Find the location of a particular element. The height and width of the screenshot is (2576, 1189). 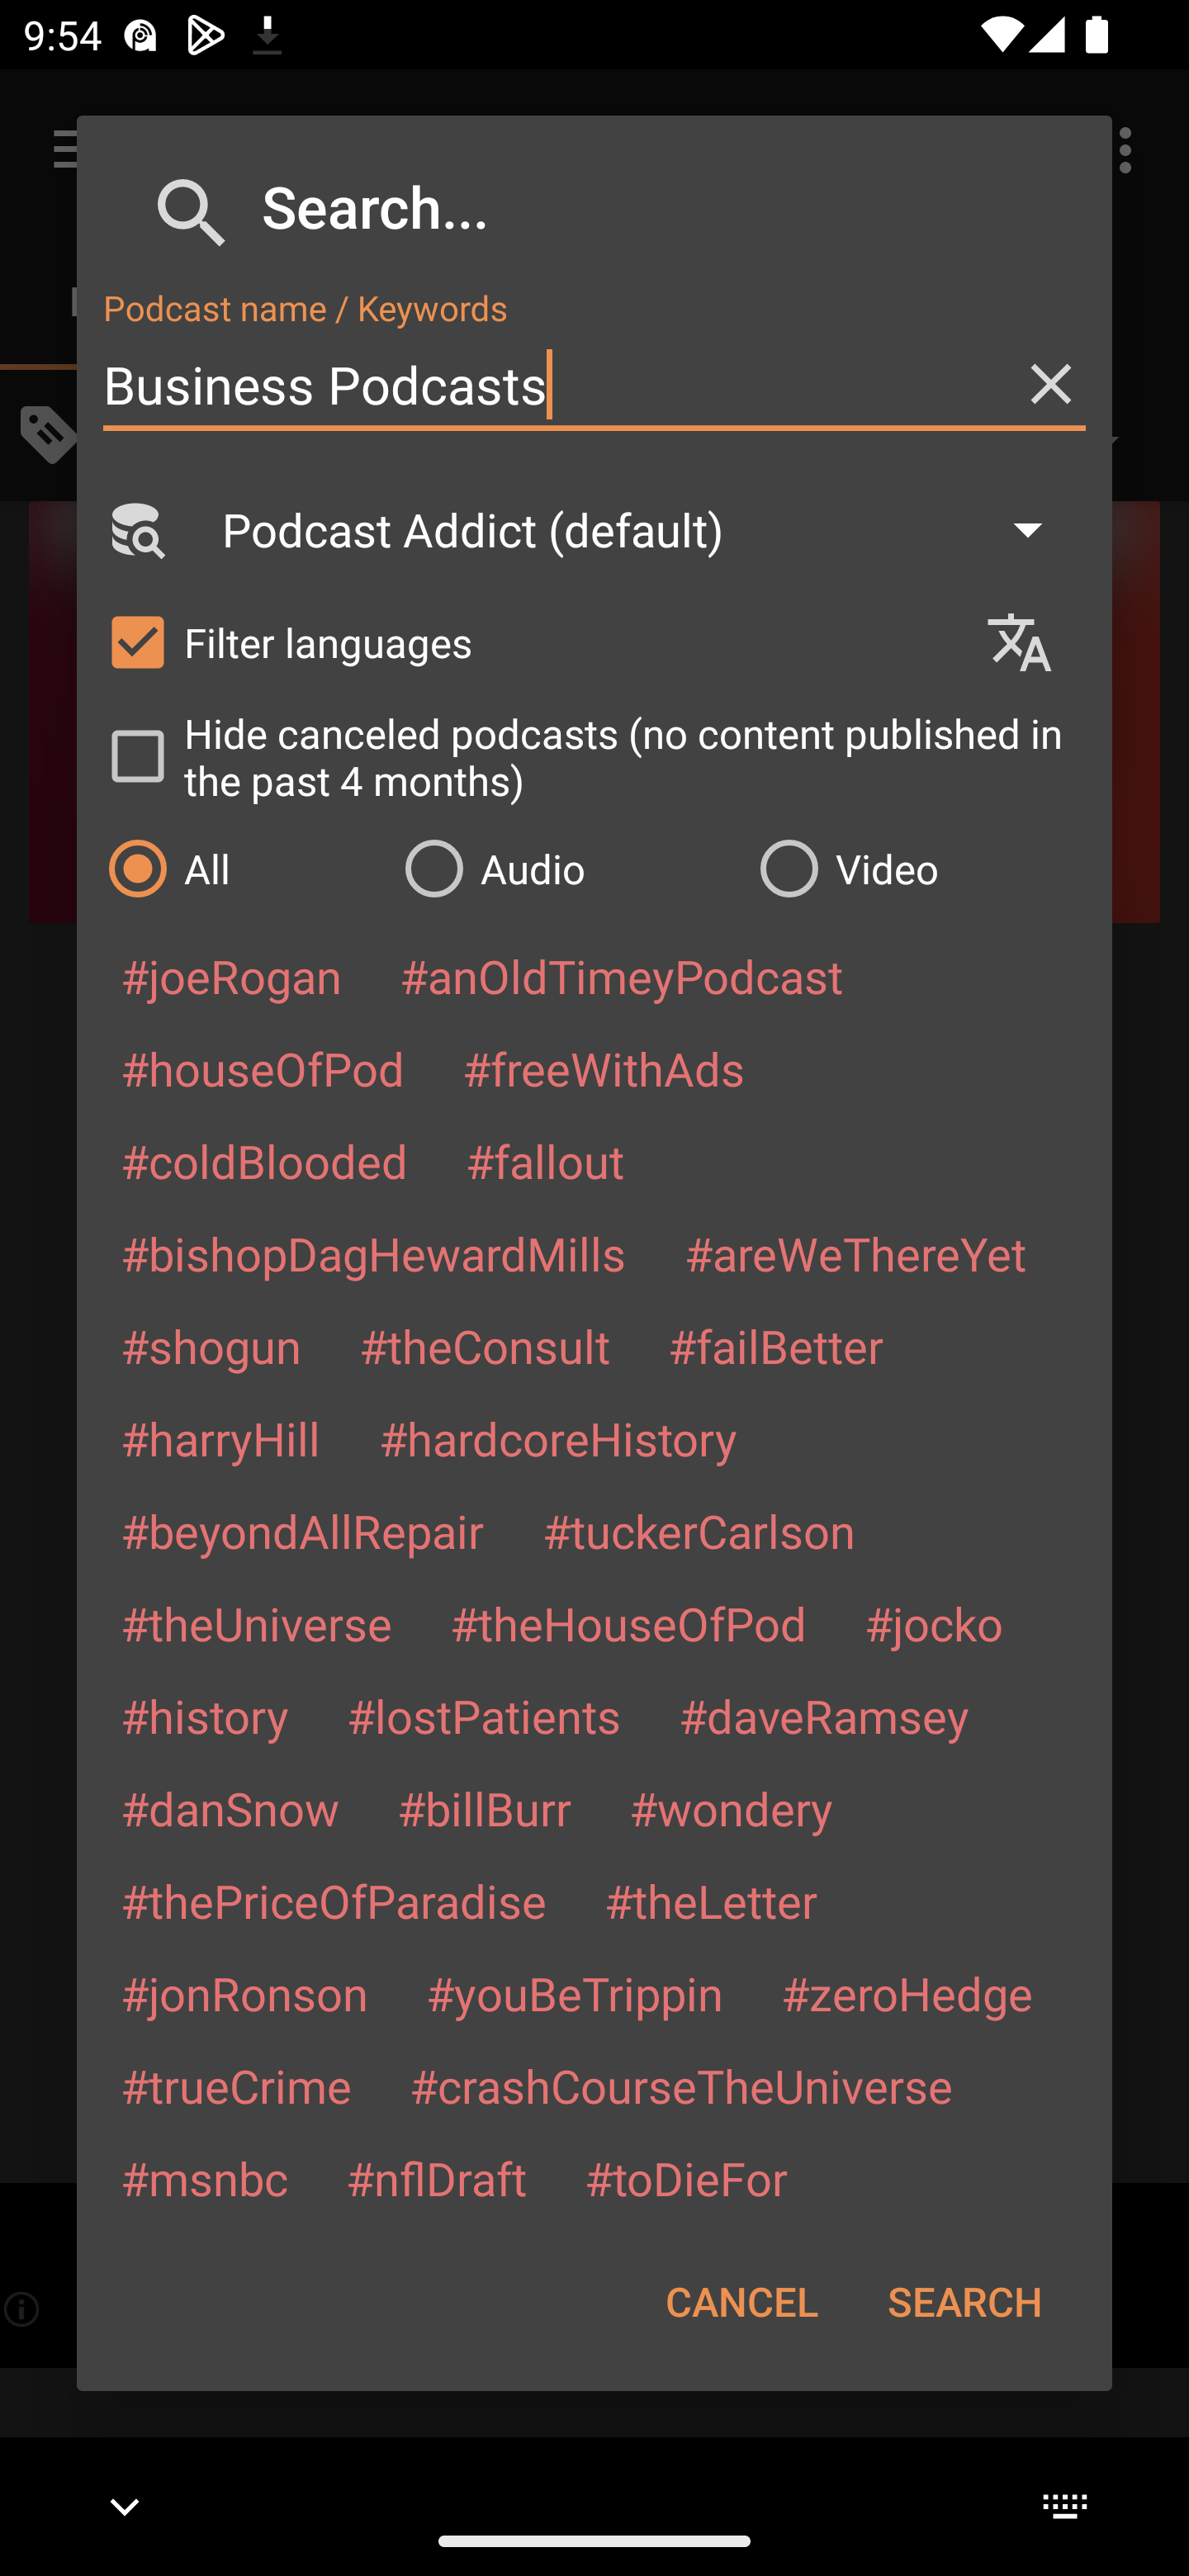

All is located at coordinates (239, 868).